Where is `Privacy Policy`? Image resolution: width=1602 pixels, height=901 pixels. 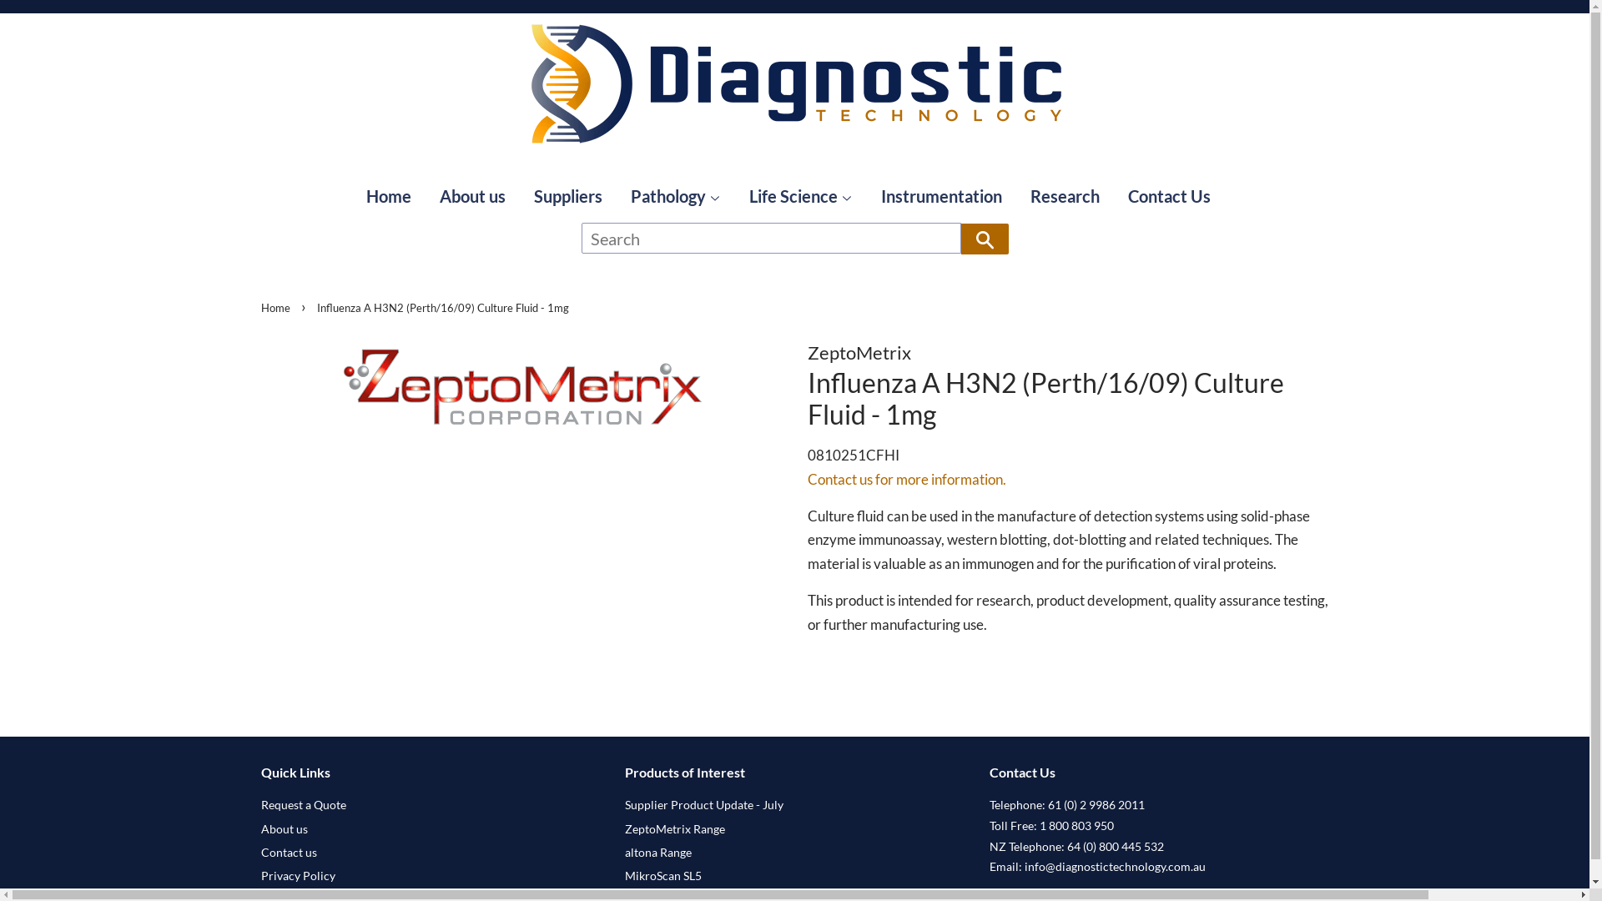
Privacy Policy is located at coordinates (297, 876).